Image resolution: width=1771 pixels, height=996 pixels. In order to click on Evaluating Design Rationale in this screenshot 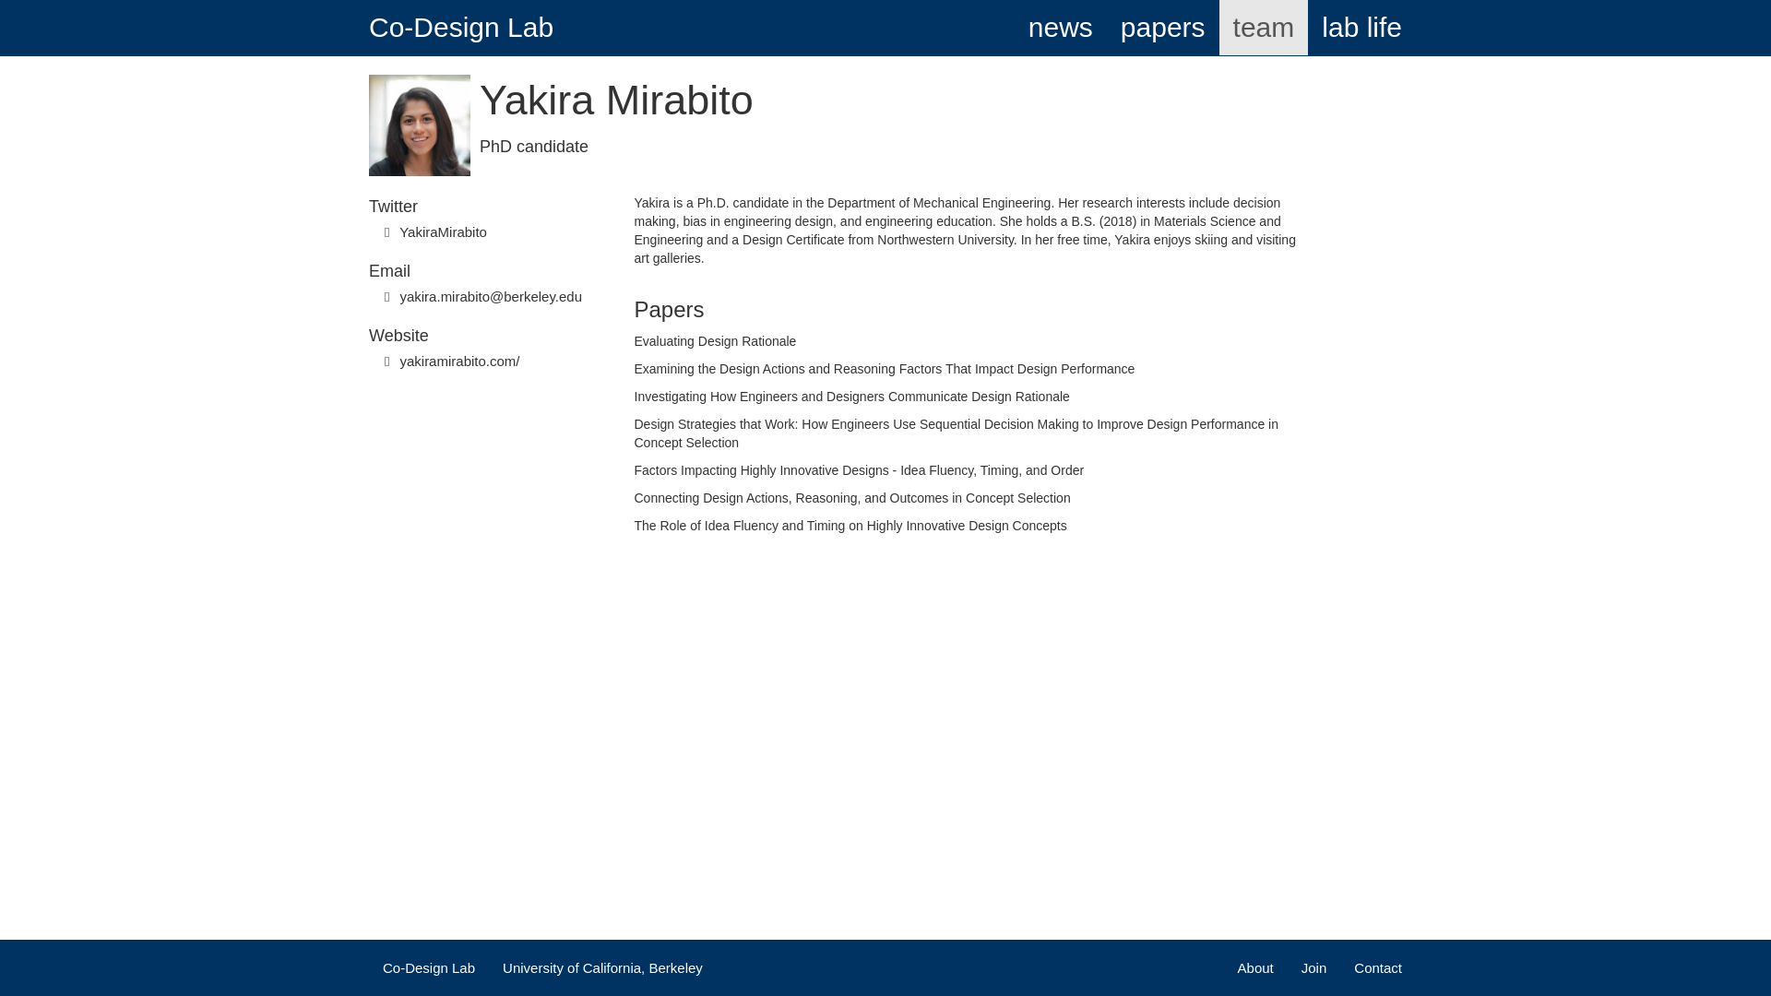, I will do `click(716, 341)`.